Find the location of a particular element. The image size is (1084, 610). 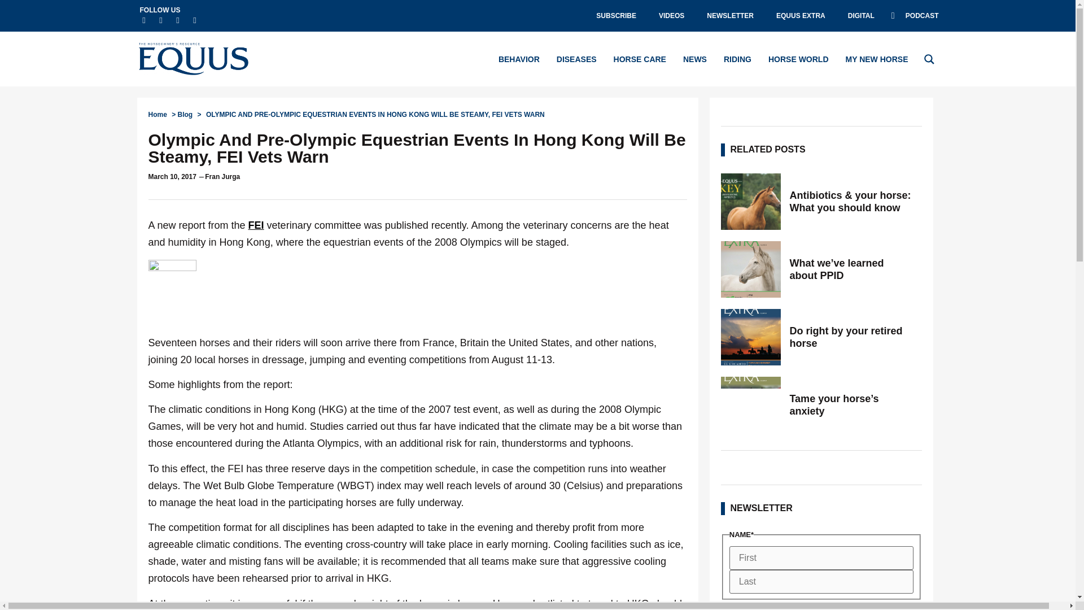

Do right by your retired horse is located at coordinates (750, 337).